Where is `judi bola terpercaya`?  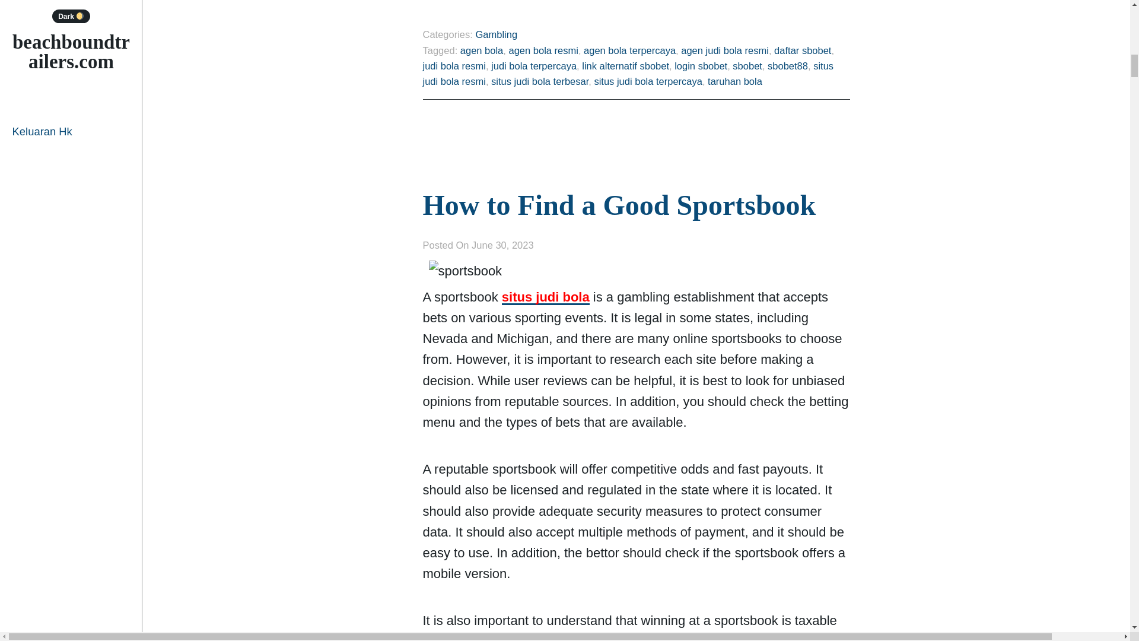
judi bola terpercaya is located at coordinates (533, 65).